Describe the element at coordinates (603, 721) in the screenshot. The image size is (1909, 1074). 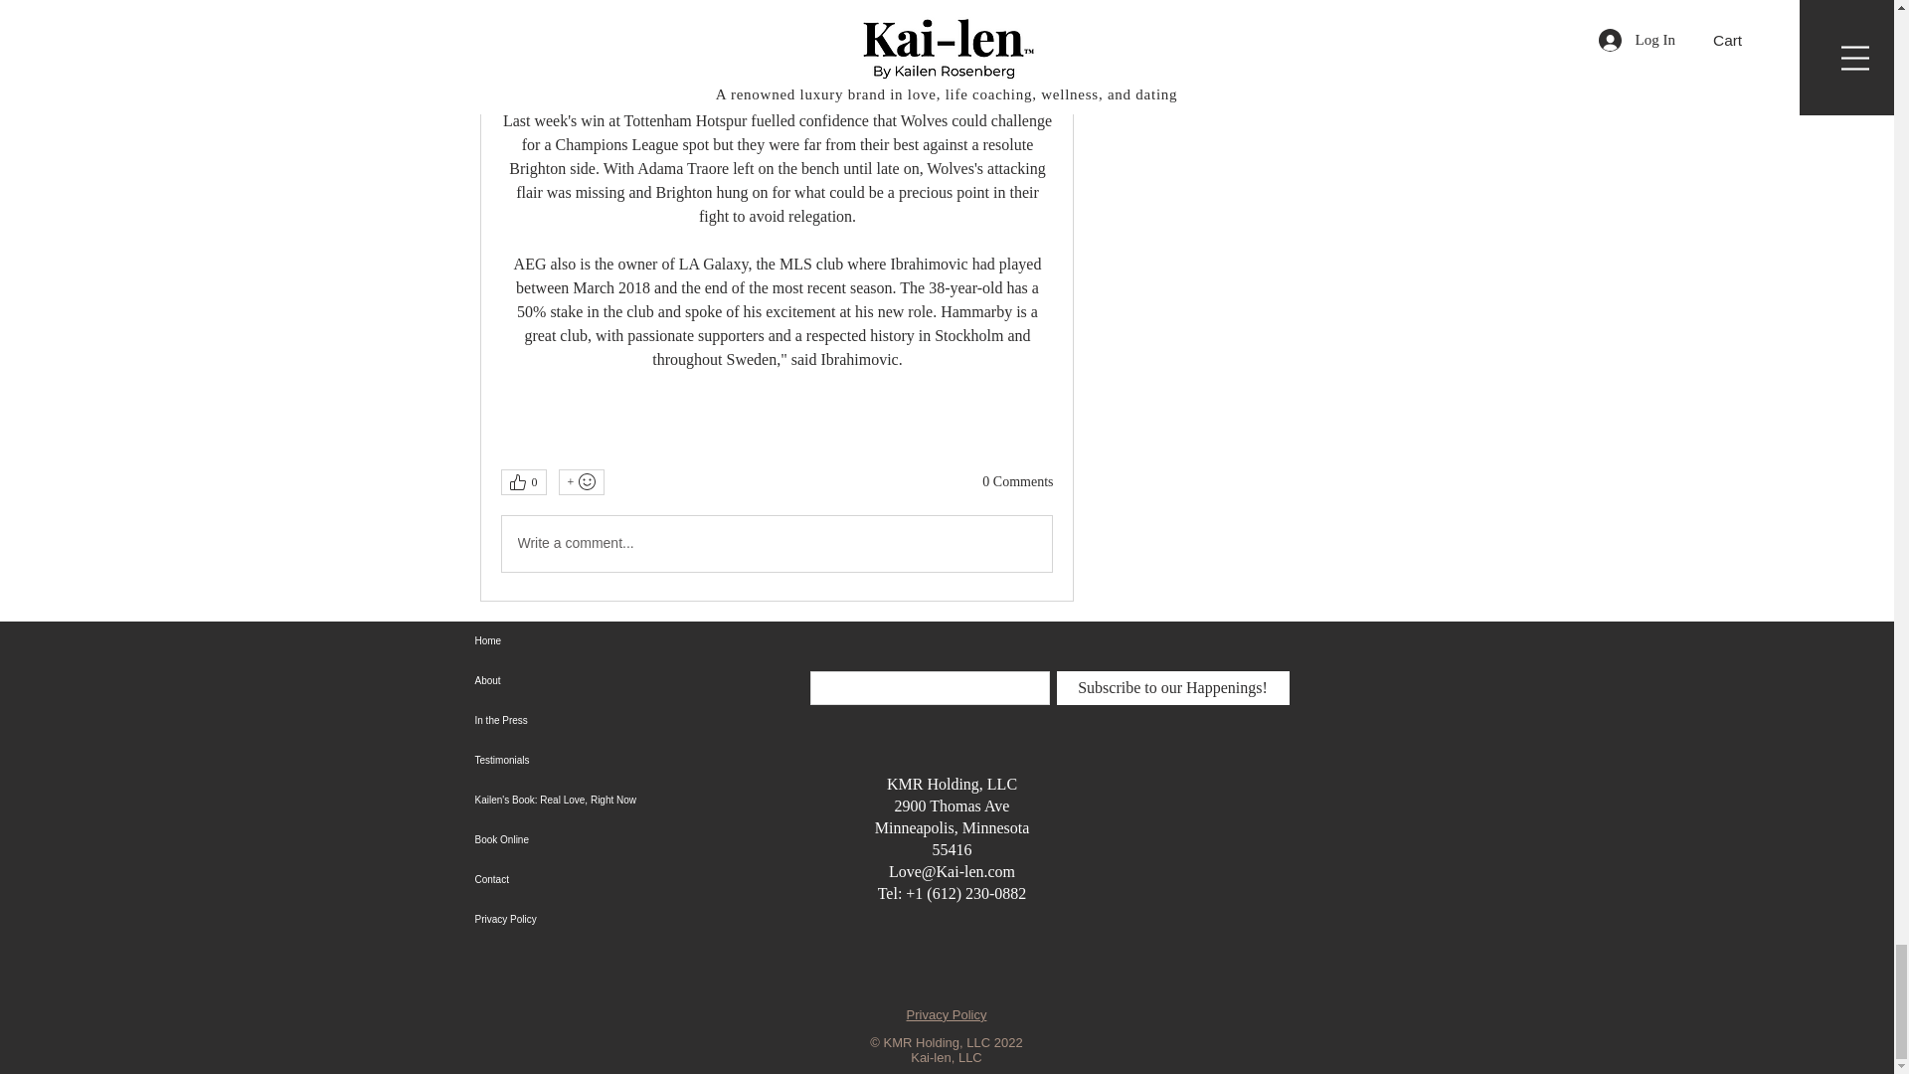
I see `In the Press` at that location.